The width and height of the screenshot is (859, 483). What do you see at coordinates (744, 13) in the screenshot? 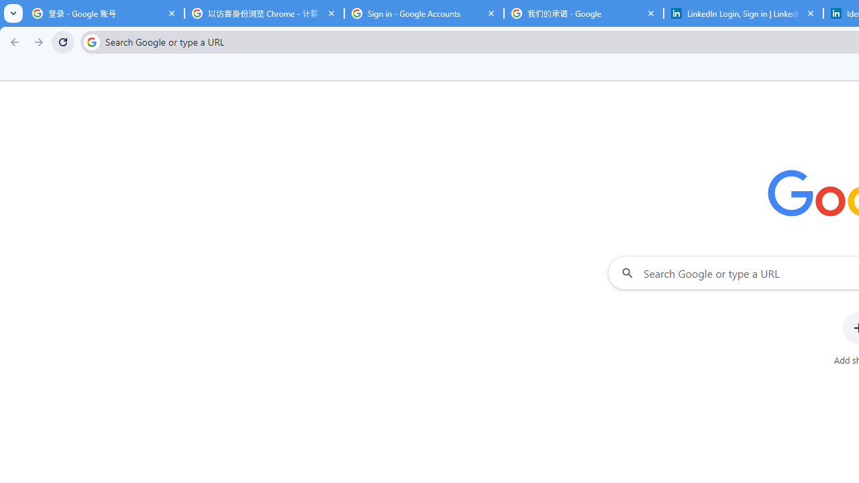
I see `LinkedIn Login, Sign in | LinkedIn` at bounding box center [744, 13].